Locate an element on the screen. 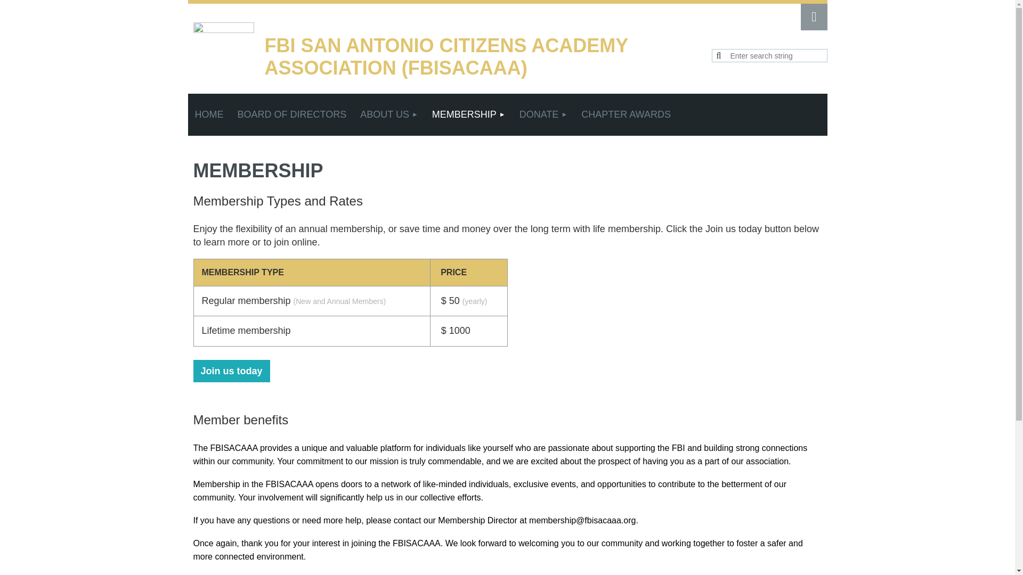 The image size is (1023, 575). ABOUT US is located at coordinates (389, 114).